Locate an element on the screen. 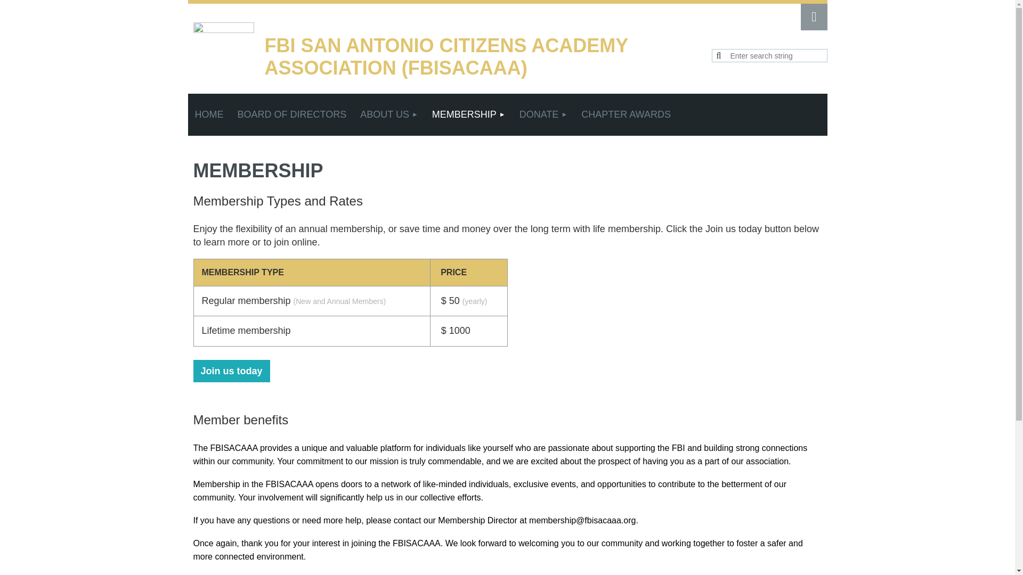 The image size is (1023, 575). ABOUT US is located at coordinates (389, 114).